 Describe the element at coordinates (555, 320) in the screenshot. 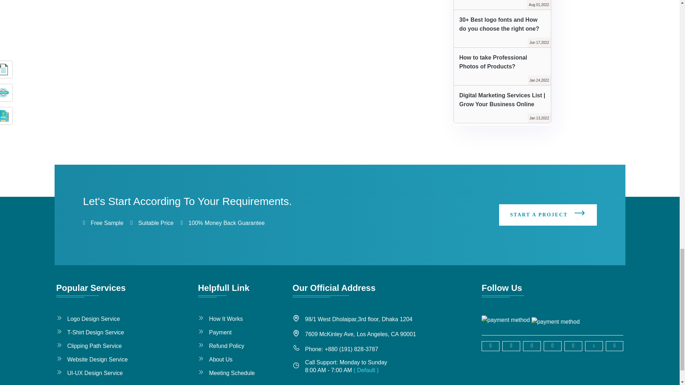

I see `Payment method` at that location.